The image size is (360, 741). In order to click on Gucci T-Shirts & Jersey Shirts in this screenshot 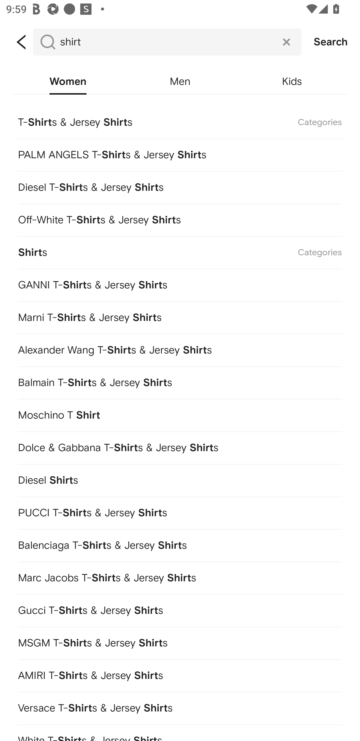, I will do `click(180, 609)`.